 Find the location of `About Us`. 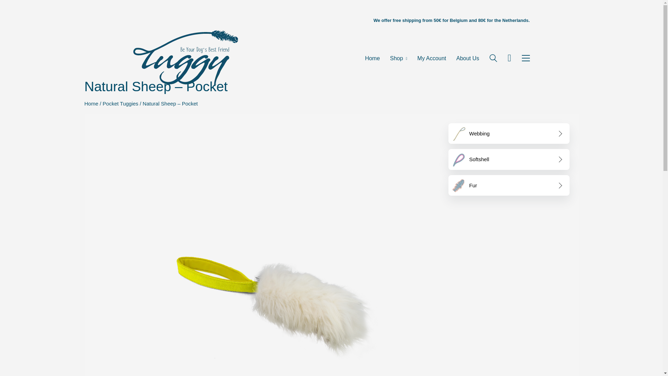

About Us is located at coordinates (468, 58).